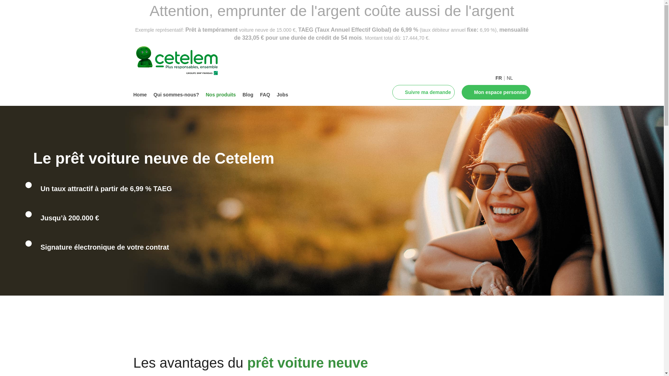 The width and height of the screenshot is (669, 376). I want to click on FAQ, so click(265, 95).